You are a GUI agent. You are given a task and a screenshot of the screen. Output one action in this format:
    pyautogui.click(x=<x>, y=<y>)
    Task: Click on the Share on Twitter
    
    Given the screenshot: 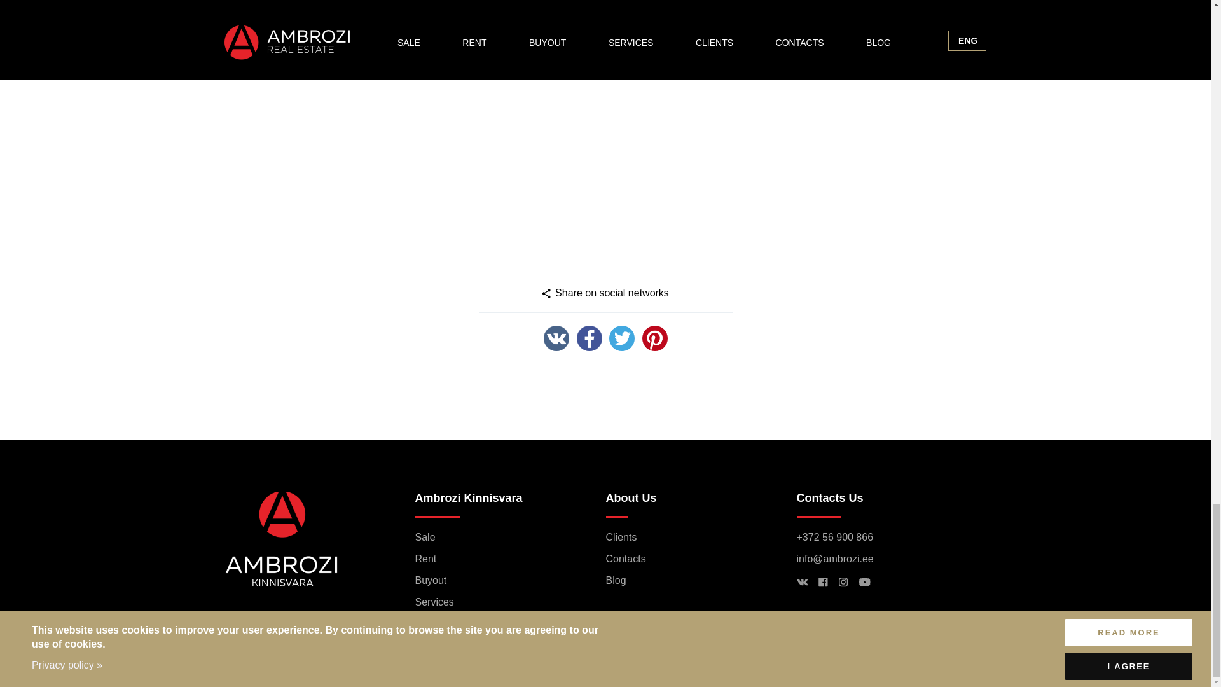 What is the action you would take?
    pyautogui.click(x=622, y=338)
    